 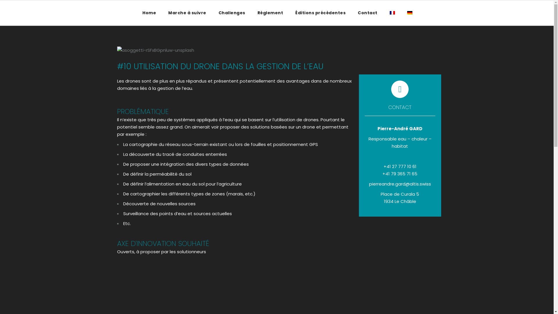 I want to click on Home, so click(x=149, y=13).